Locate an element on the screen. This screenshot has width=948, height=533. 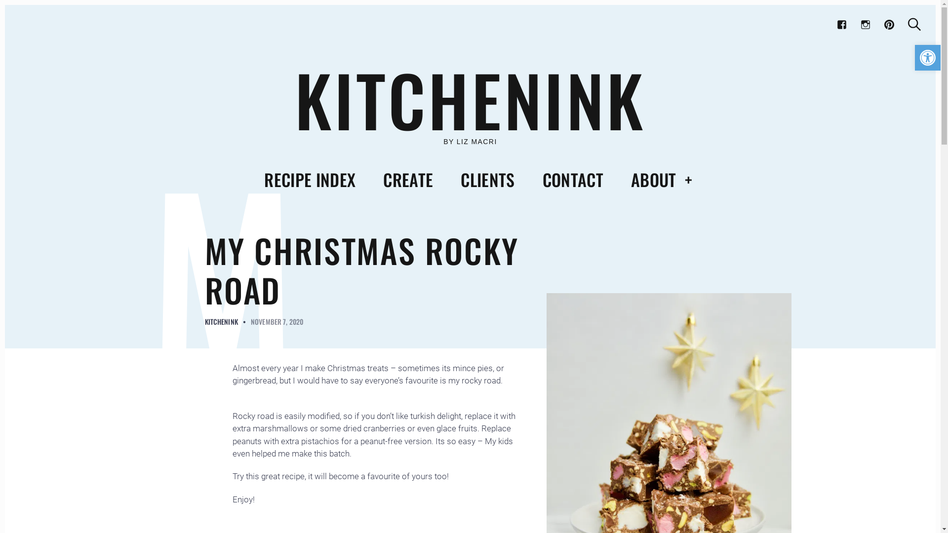
PINTEREST is located at coordinates (889, 25).